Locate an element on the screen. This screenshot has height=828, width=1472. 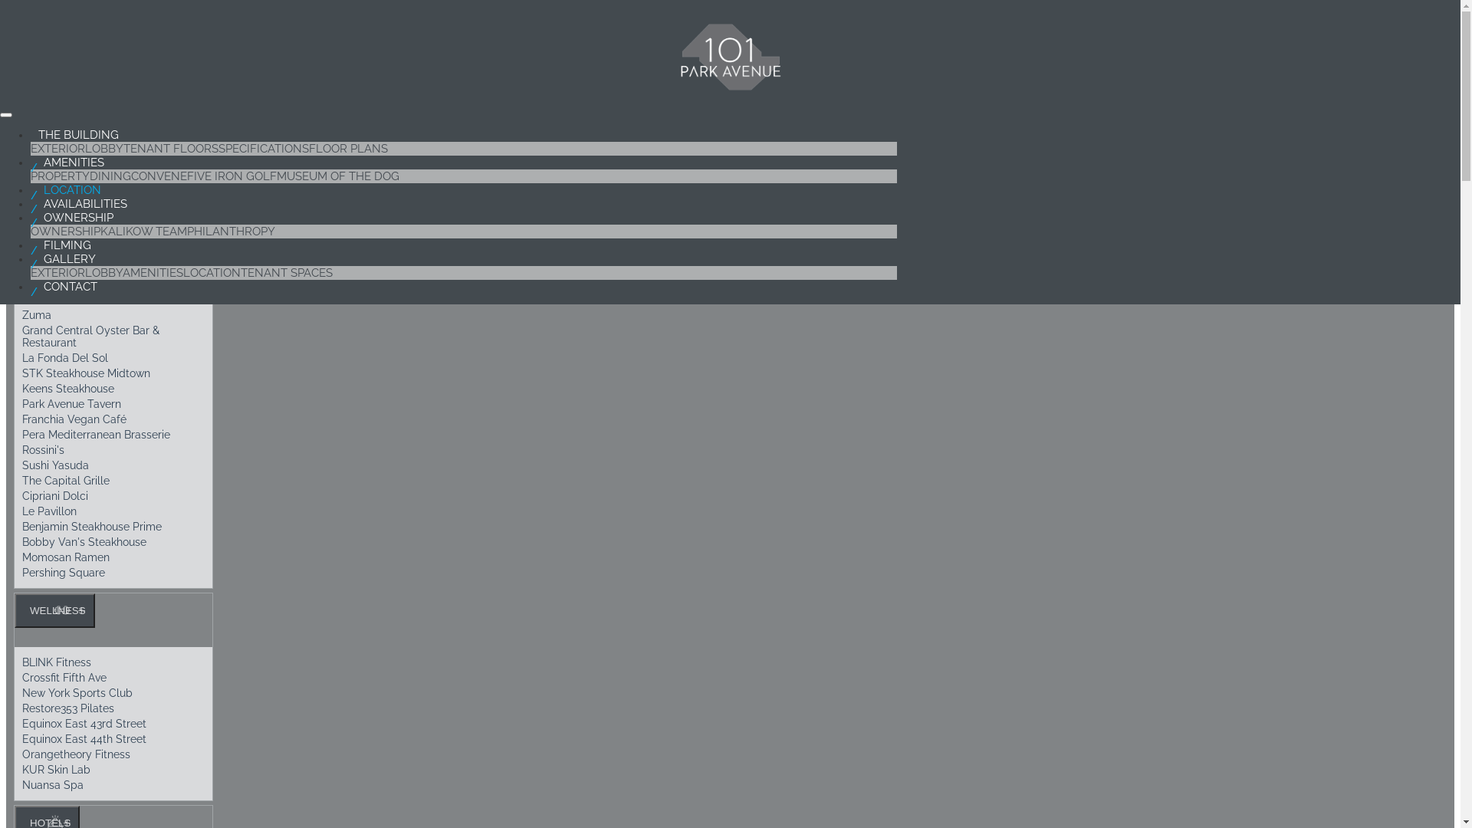
PROPERTY is located at coordinates (60, 176).